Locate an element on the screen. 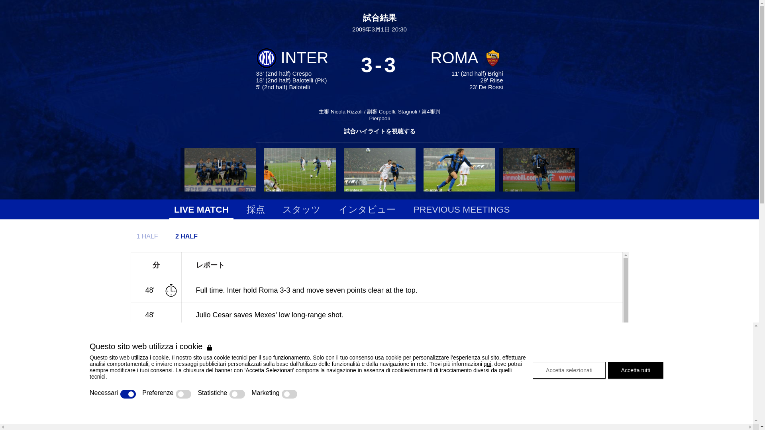 Image resolution: width=765 pixels, height=430 pixels. Accetta selezionati is located at coordinates (569, 370).